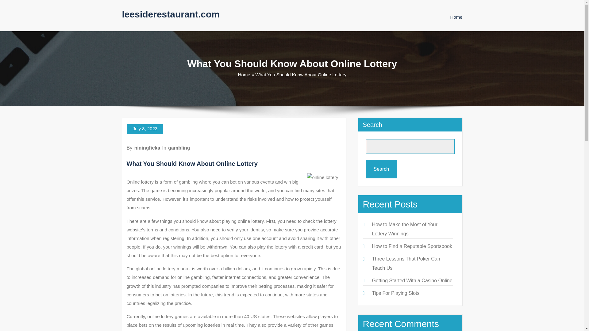 This screenshot has height=331, width=589. What do you see at coordinates (406, 263) in the screenshot?
I see `Three Lessons That Poker Can Teach Us` at bounding box center [406, 263].